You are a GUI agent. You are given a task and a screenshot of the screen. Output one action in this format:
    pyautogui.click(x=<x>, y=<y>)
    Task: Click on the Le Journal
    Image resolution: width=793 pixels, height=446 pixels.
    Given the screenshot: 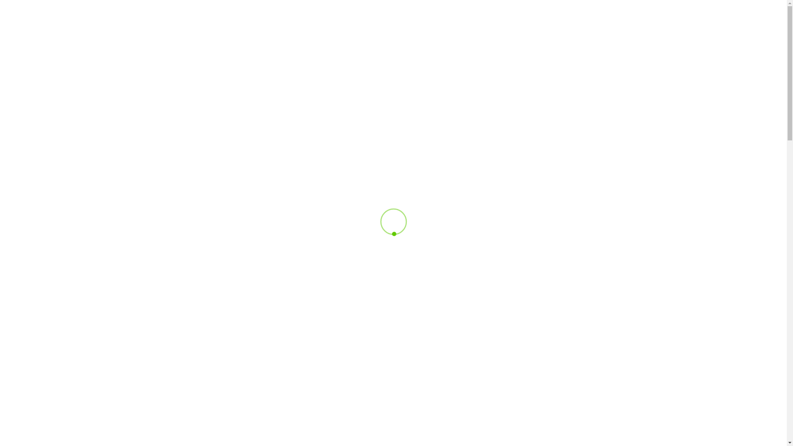 What is the action you would take?
    pyautogui.click(x=580, y=36)
    